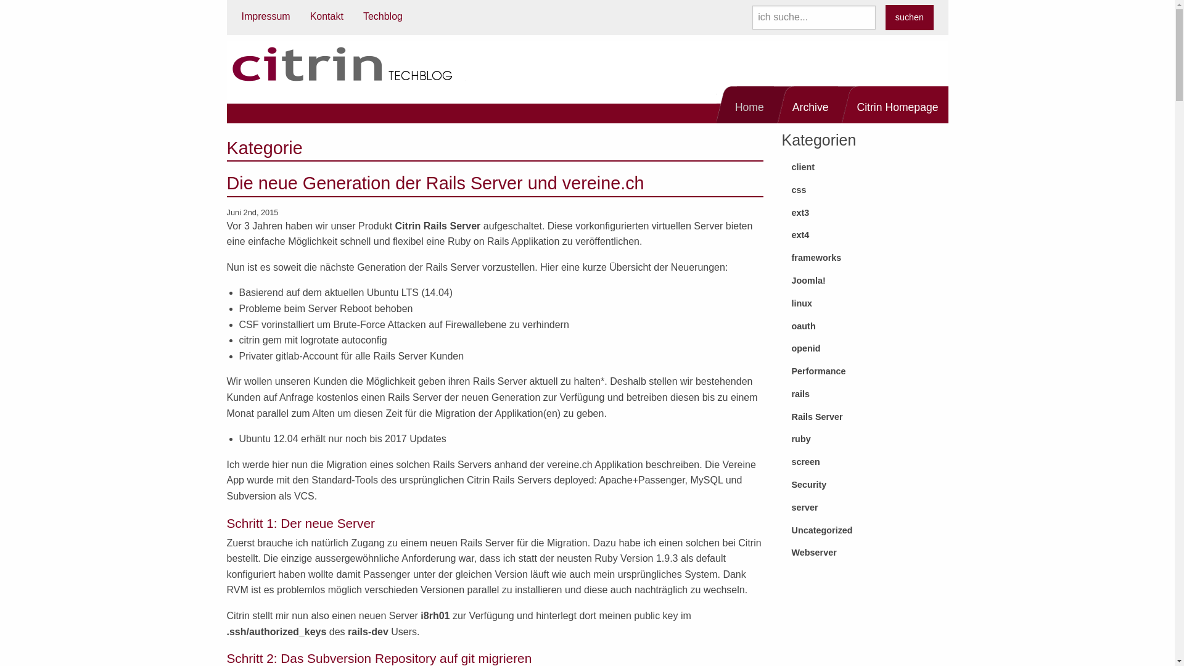 The width and height of the screenshot is (1184, 666). Describe the element at coordinates (383, 17) in the screenshot. I see `Techblog` at that location.